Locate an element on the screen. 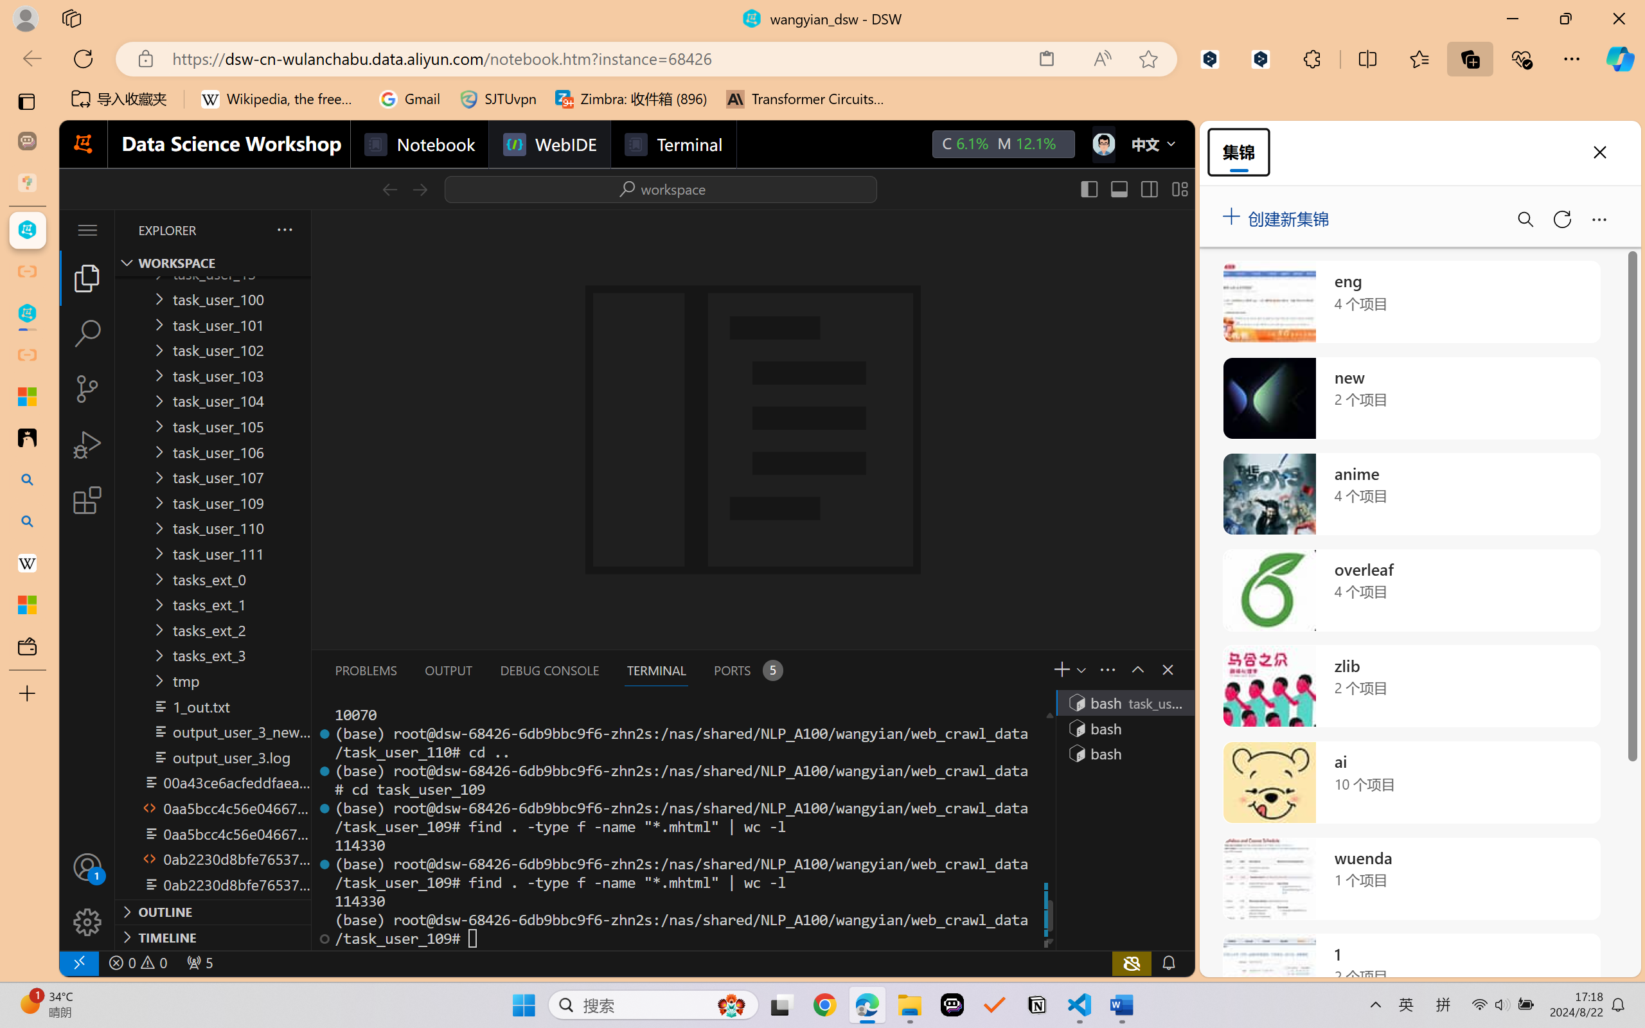  Run and Debug (Ctrl+Shift+D) is located at coordinates (87, 445).